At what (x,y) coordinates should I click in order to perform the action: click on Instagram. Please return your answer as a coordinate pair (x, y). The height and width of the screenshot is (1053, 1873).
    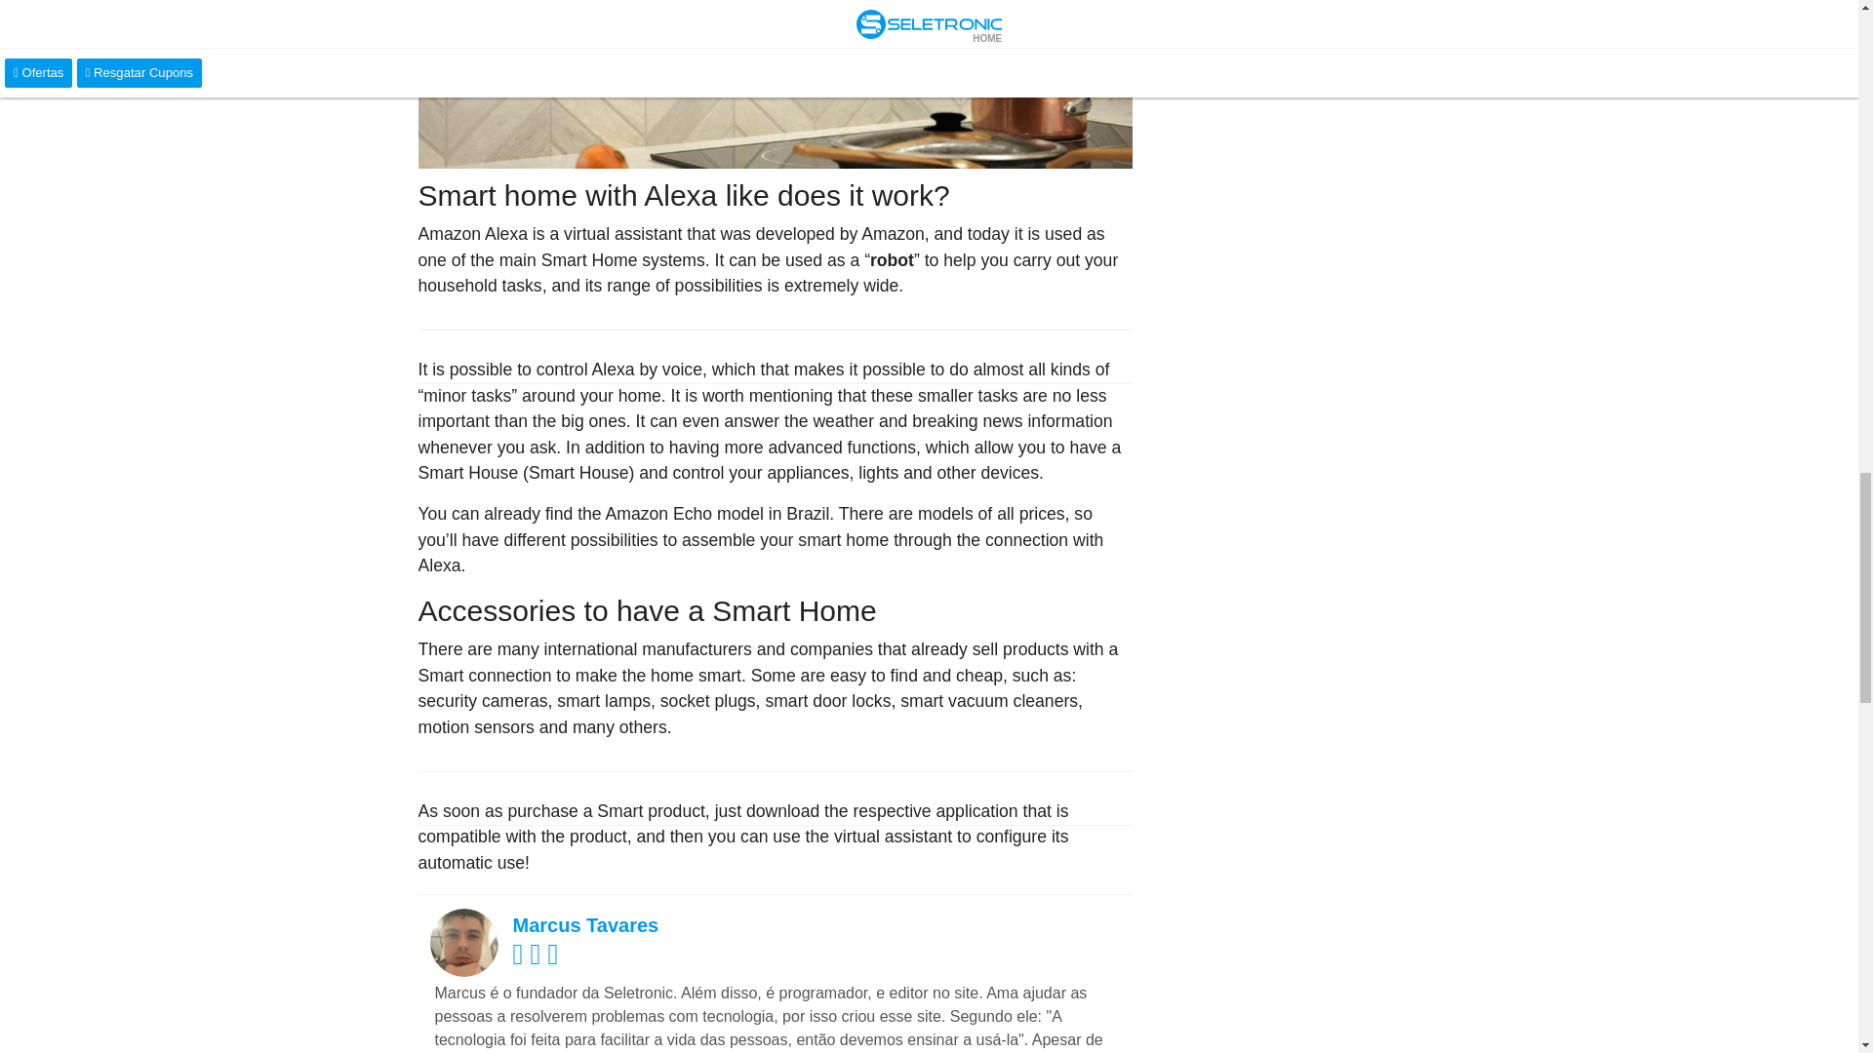
    Looking at the image, I should click on (521, 959).